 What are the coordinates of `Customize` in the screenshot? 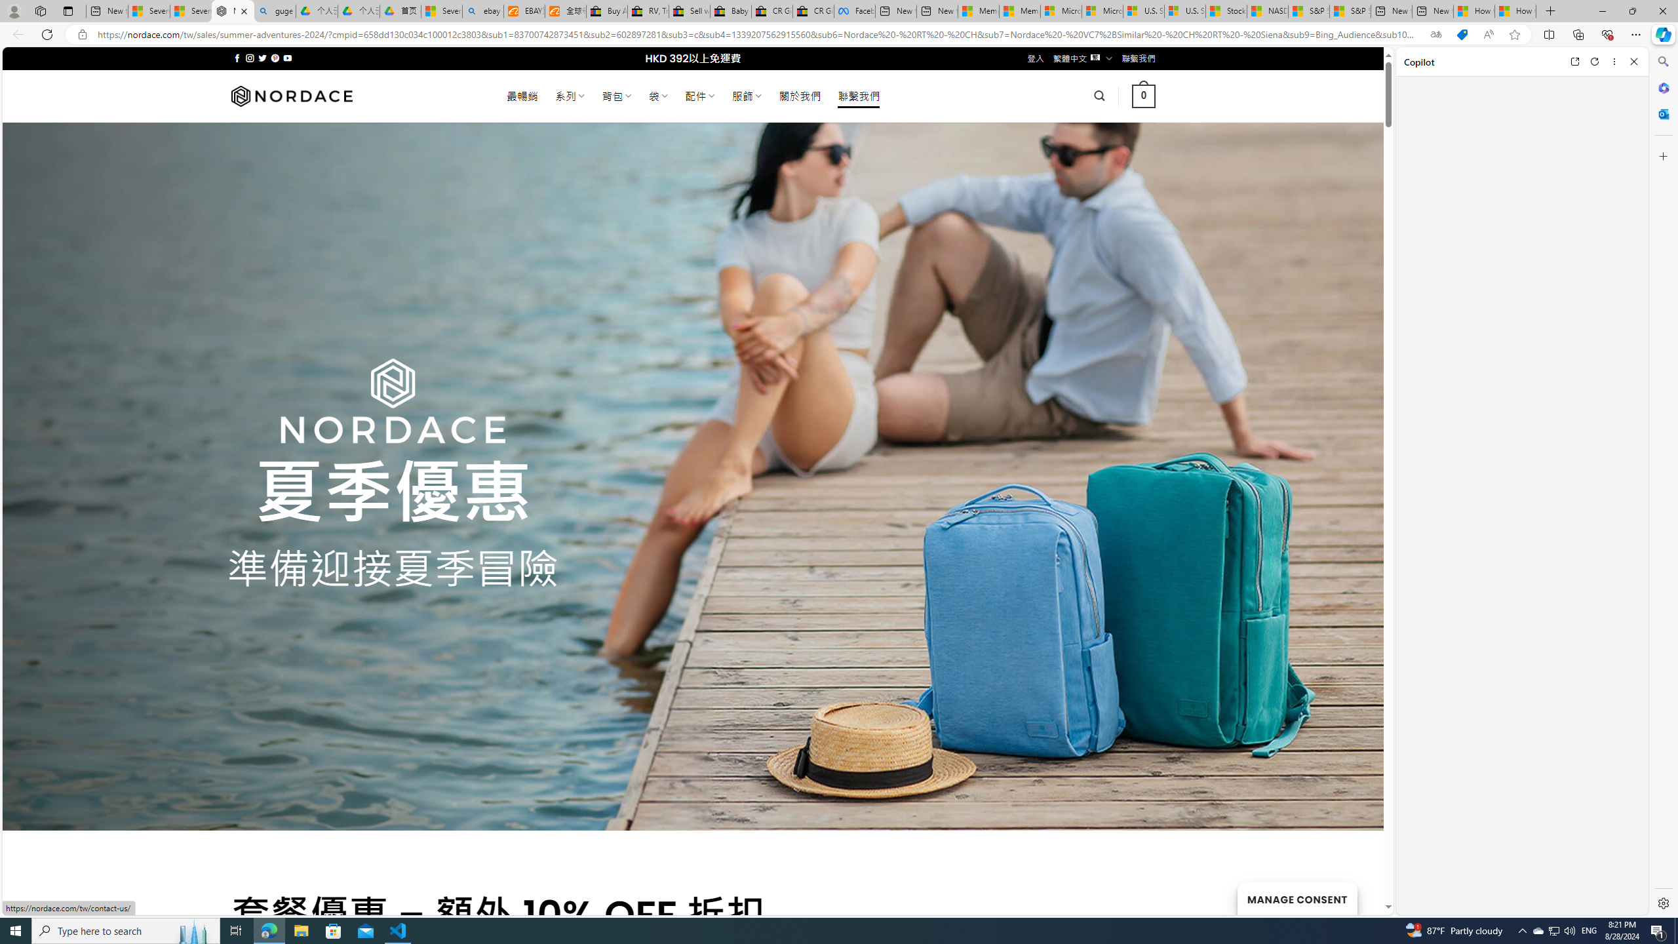 It's located at (1662, 156).